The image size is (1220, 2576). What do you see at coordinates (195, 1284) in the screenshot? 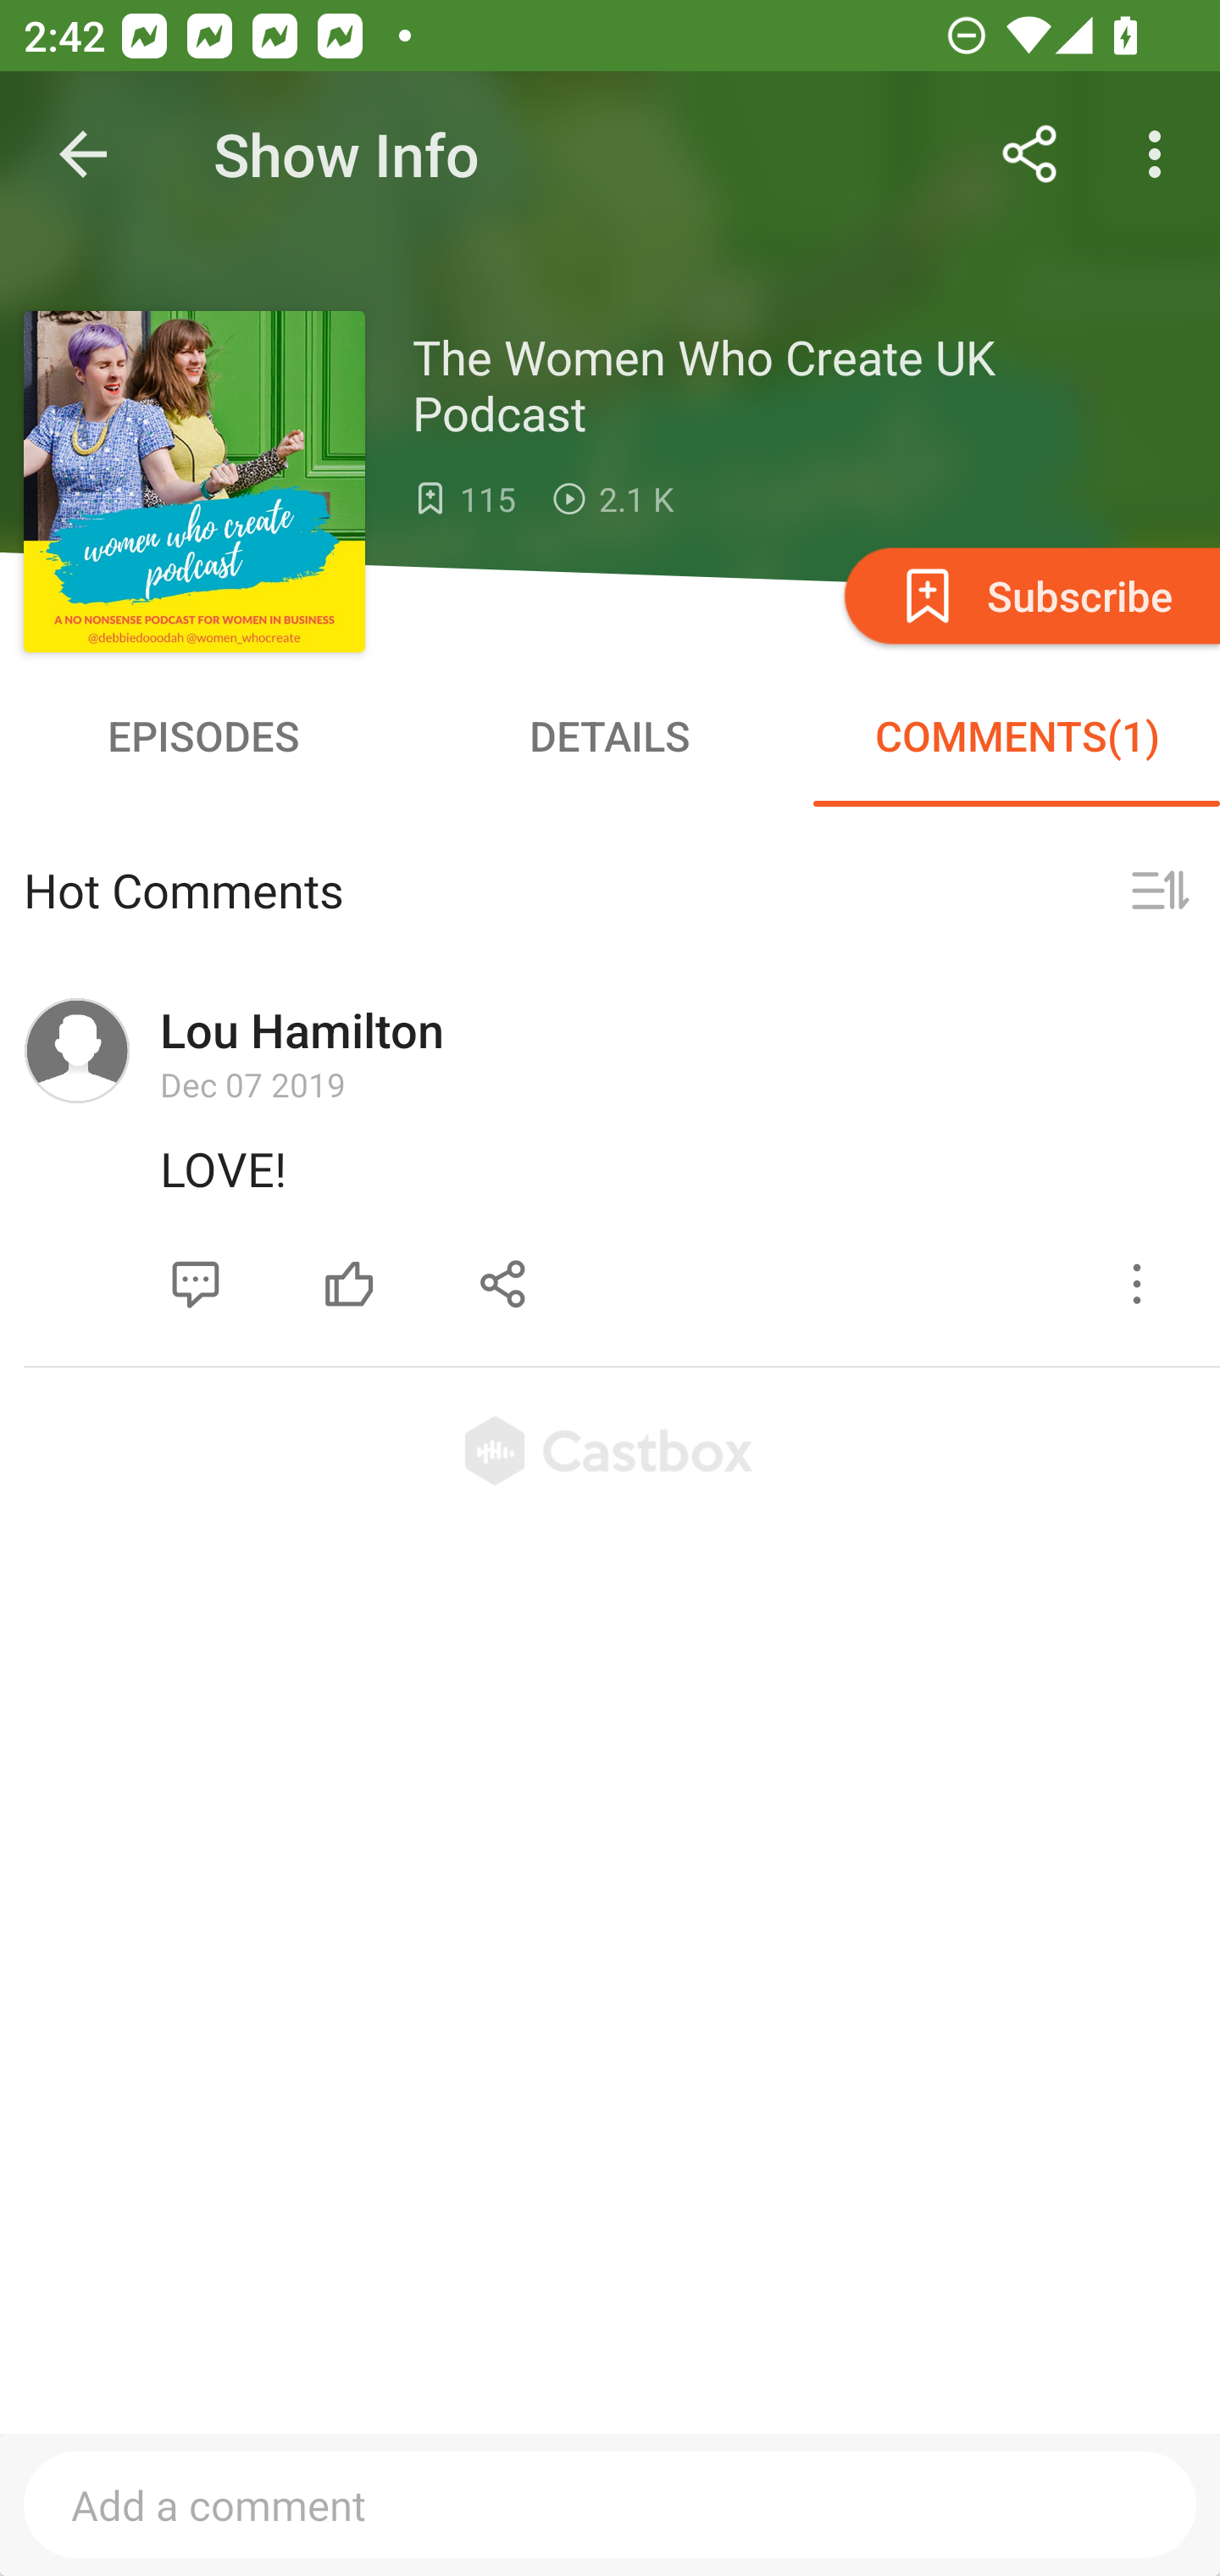
I see `` at bounding box center [195, 1284].